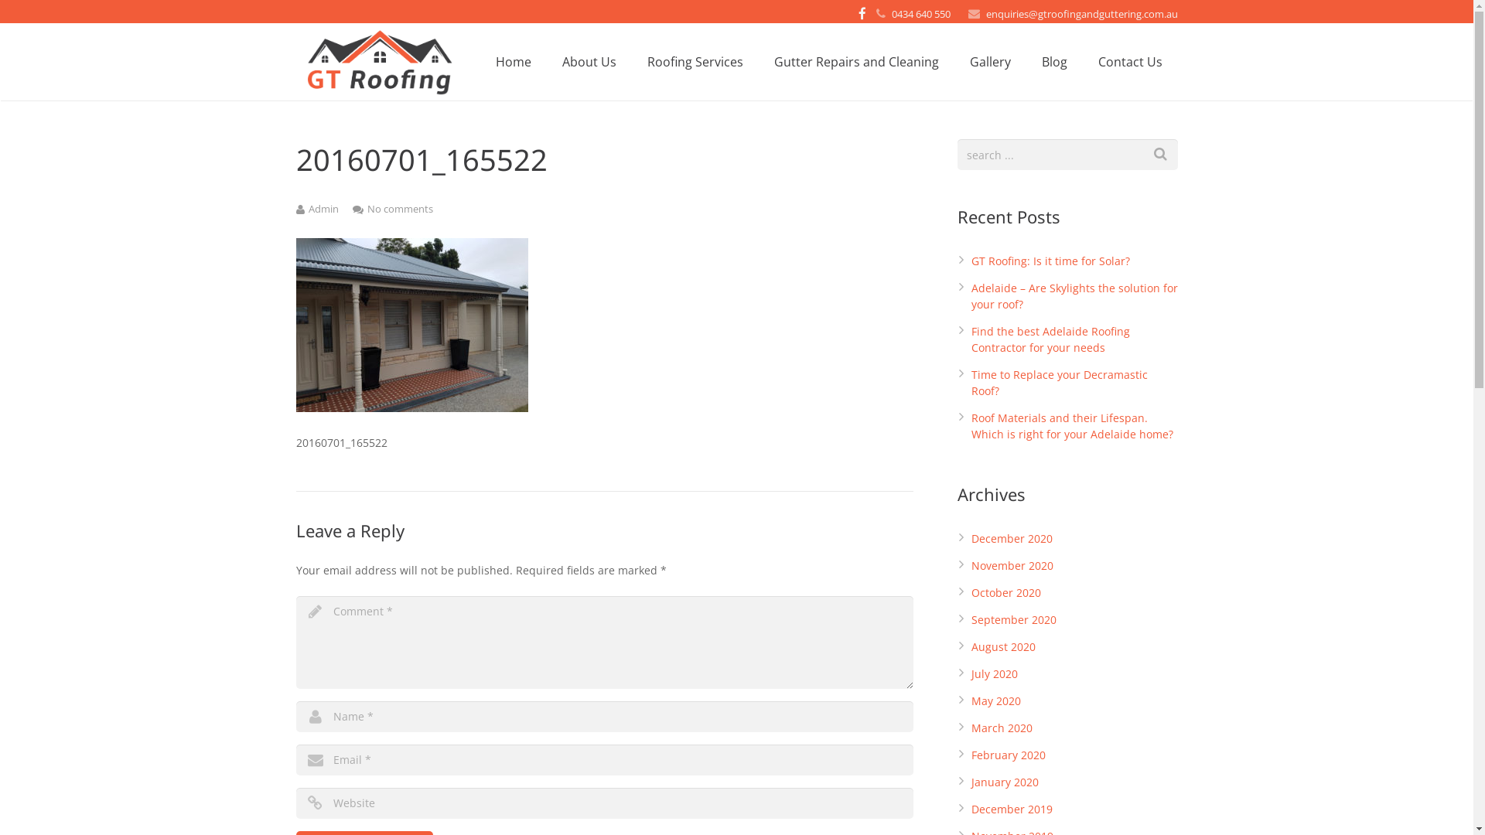 Image resolution: width=1485 pixels, height=835 pixels. Describe the element at coordinates (399, 209) in the screenshot. I see `No comments` at that location.